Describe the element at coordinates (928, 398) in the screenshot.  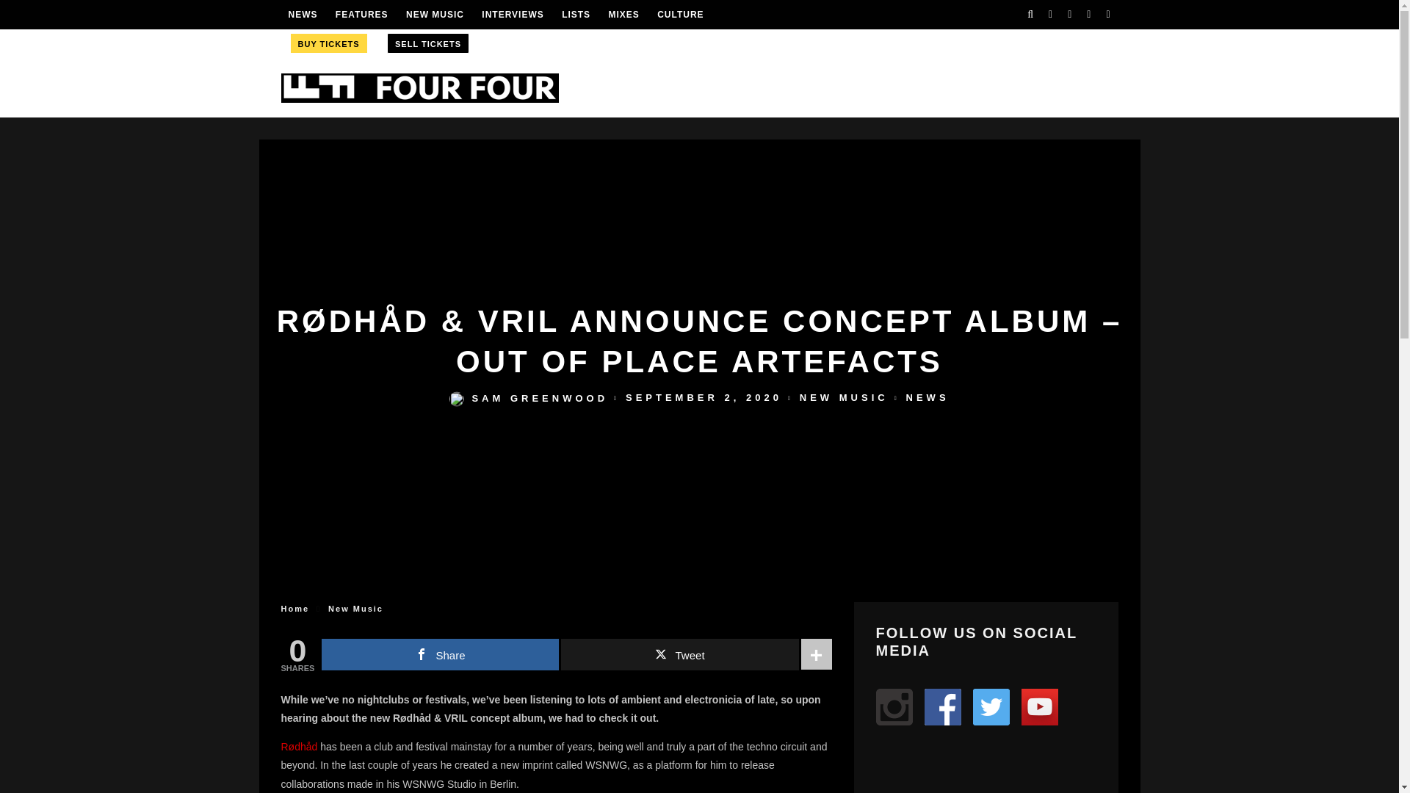
I see `NEWS` at that location.